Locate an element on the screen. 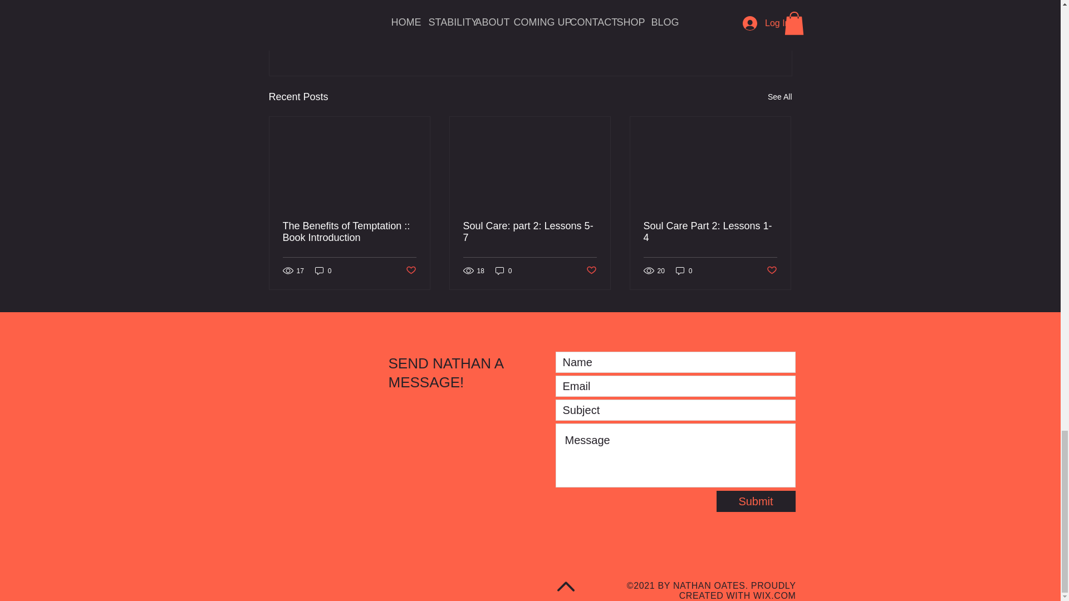 Image resolution: width=1069 pixels, height=601 pixels. Soul Care: part 2: Lessons 5-7 is located at coordinates (529, 232).